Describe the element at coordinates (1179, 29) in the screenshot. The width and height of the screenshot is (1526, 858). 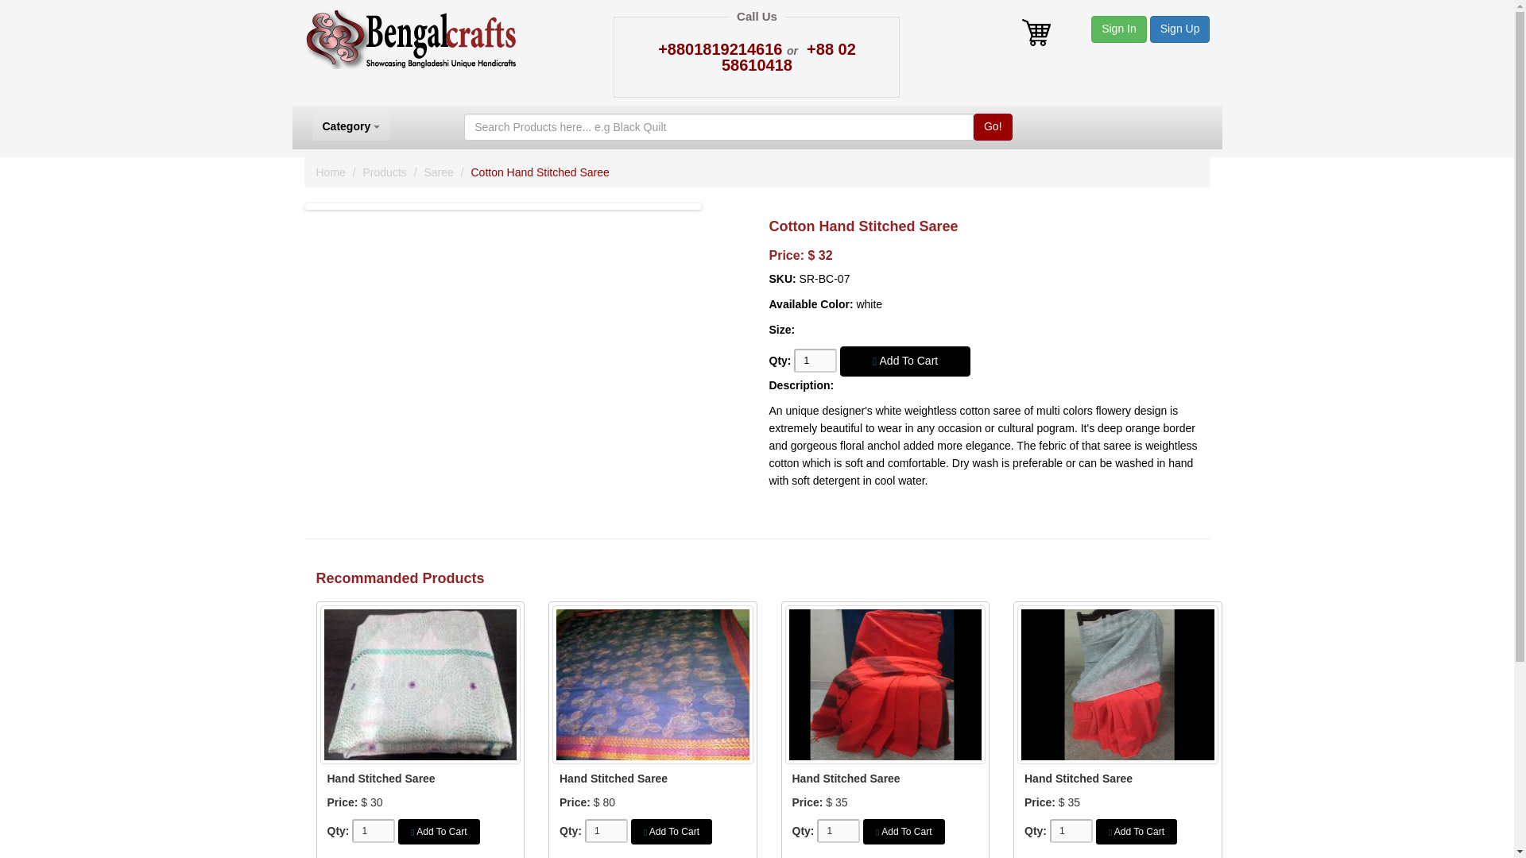
I see `Sign Up` at that location.